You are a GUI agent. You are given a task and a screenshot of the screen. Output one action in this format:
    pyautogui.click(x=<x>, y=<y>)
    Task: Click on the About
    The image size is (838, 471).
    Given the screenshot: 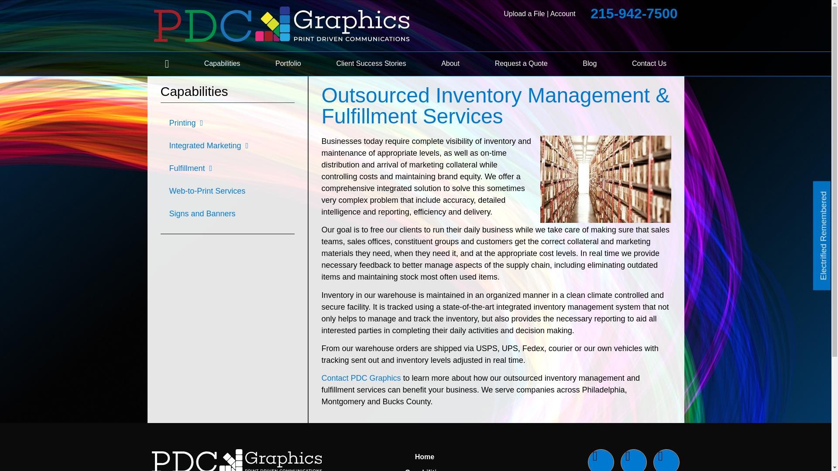 What is the action you would take?
    pyautogui.click(x=450, y=64)
    